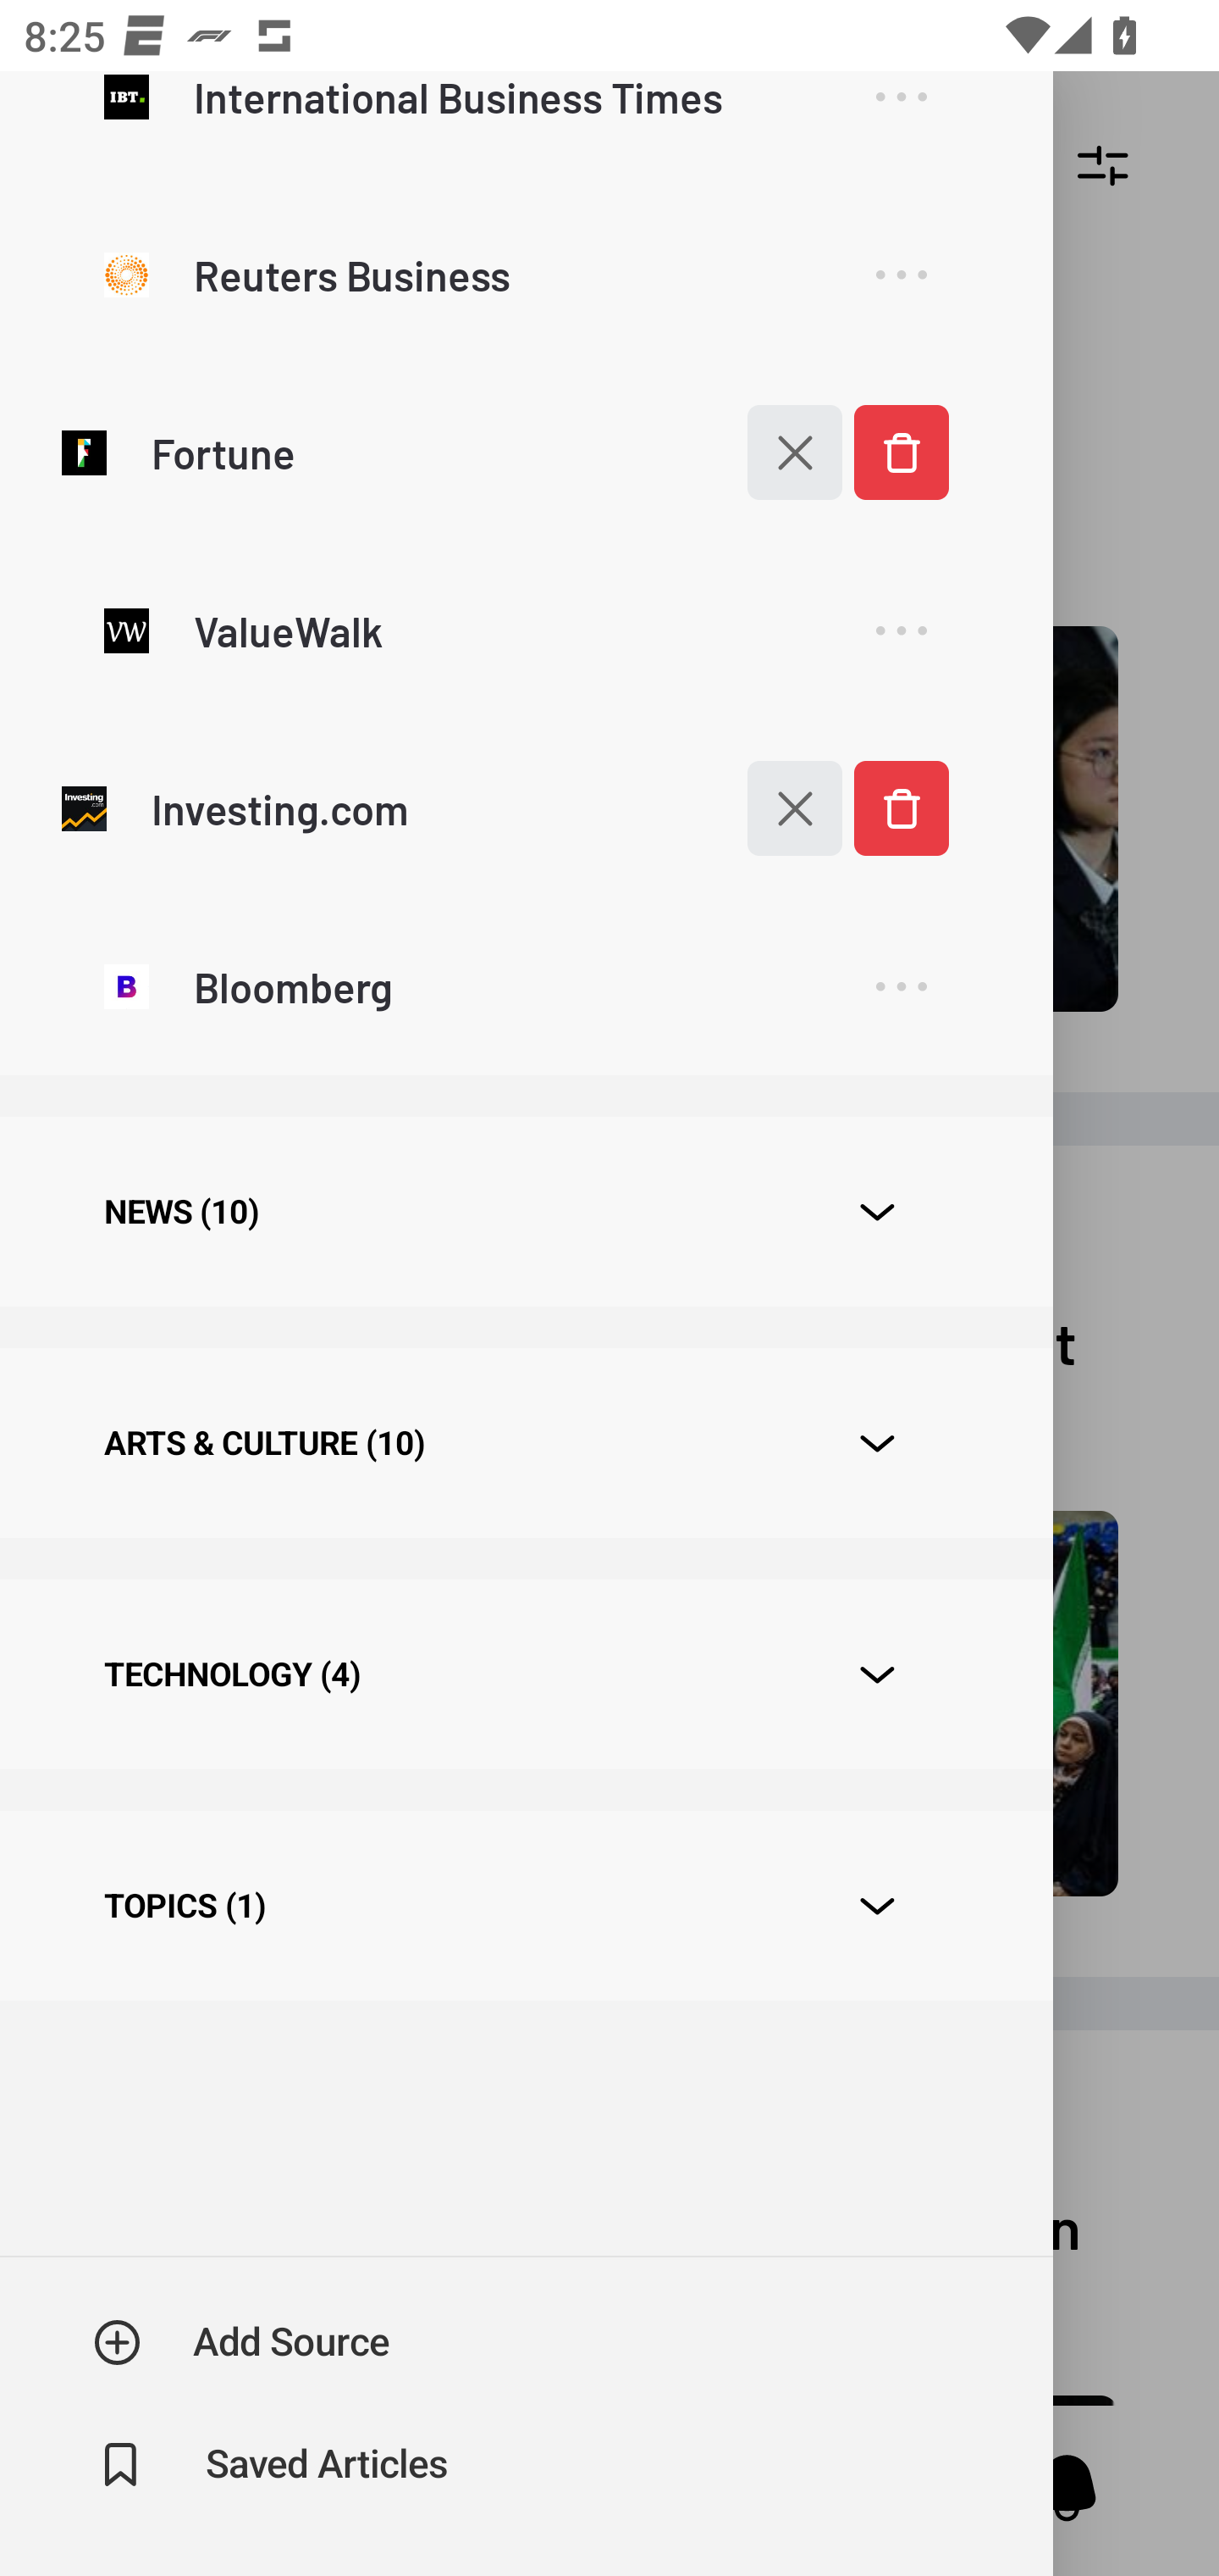 The width and height of the screenshot is (1219, 2576). Describe the element at coordinates (877, 1906) in the screenshot. I see `Expand Button` at that location.